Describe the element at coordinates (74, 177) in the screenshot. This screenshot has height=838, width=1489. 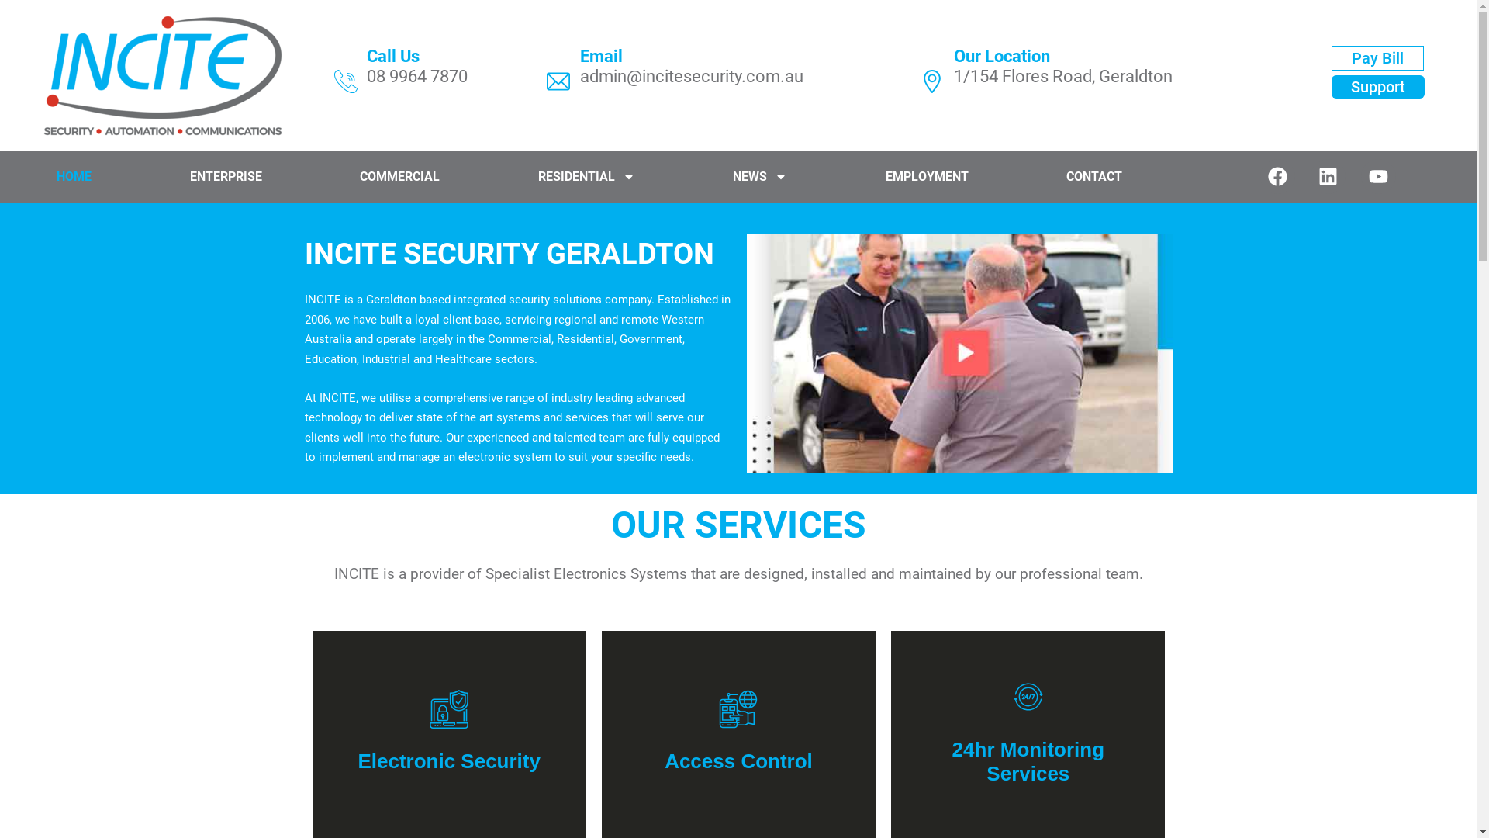
I see `HOME` at that location.